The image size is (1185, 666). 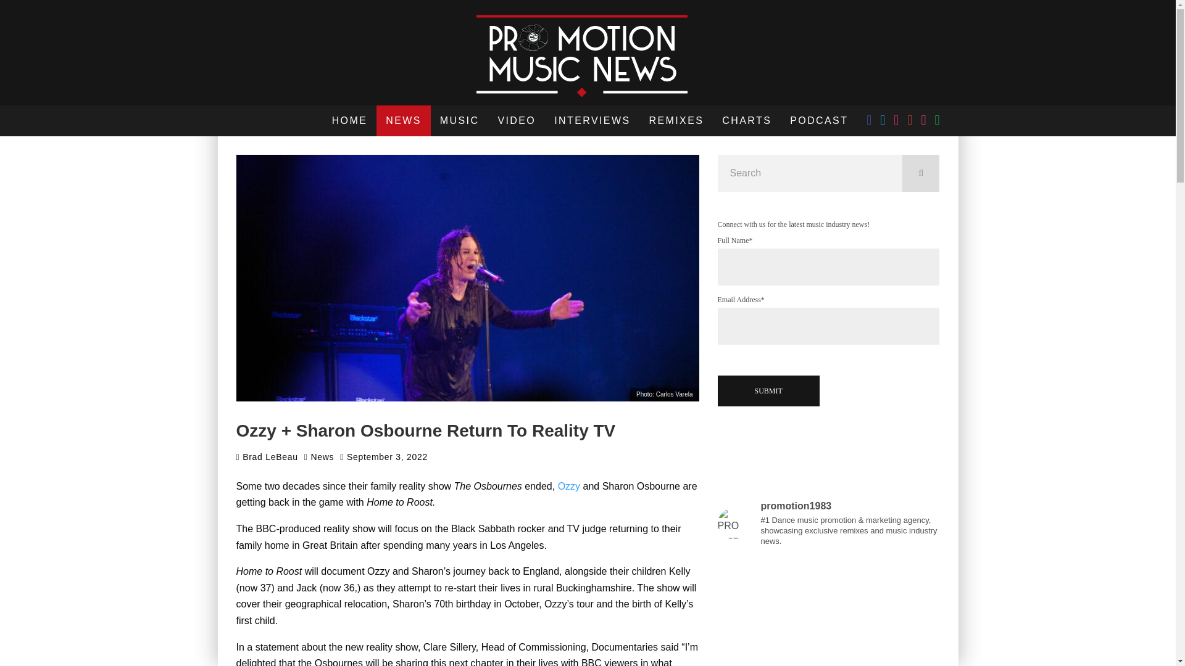 I want to click on SUBMIT, so click(x=768, y=391).